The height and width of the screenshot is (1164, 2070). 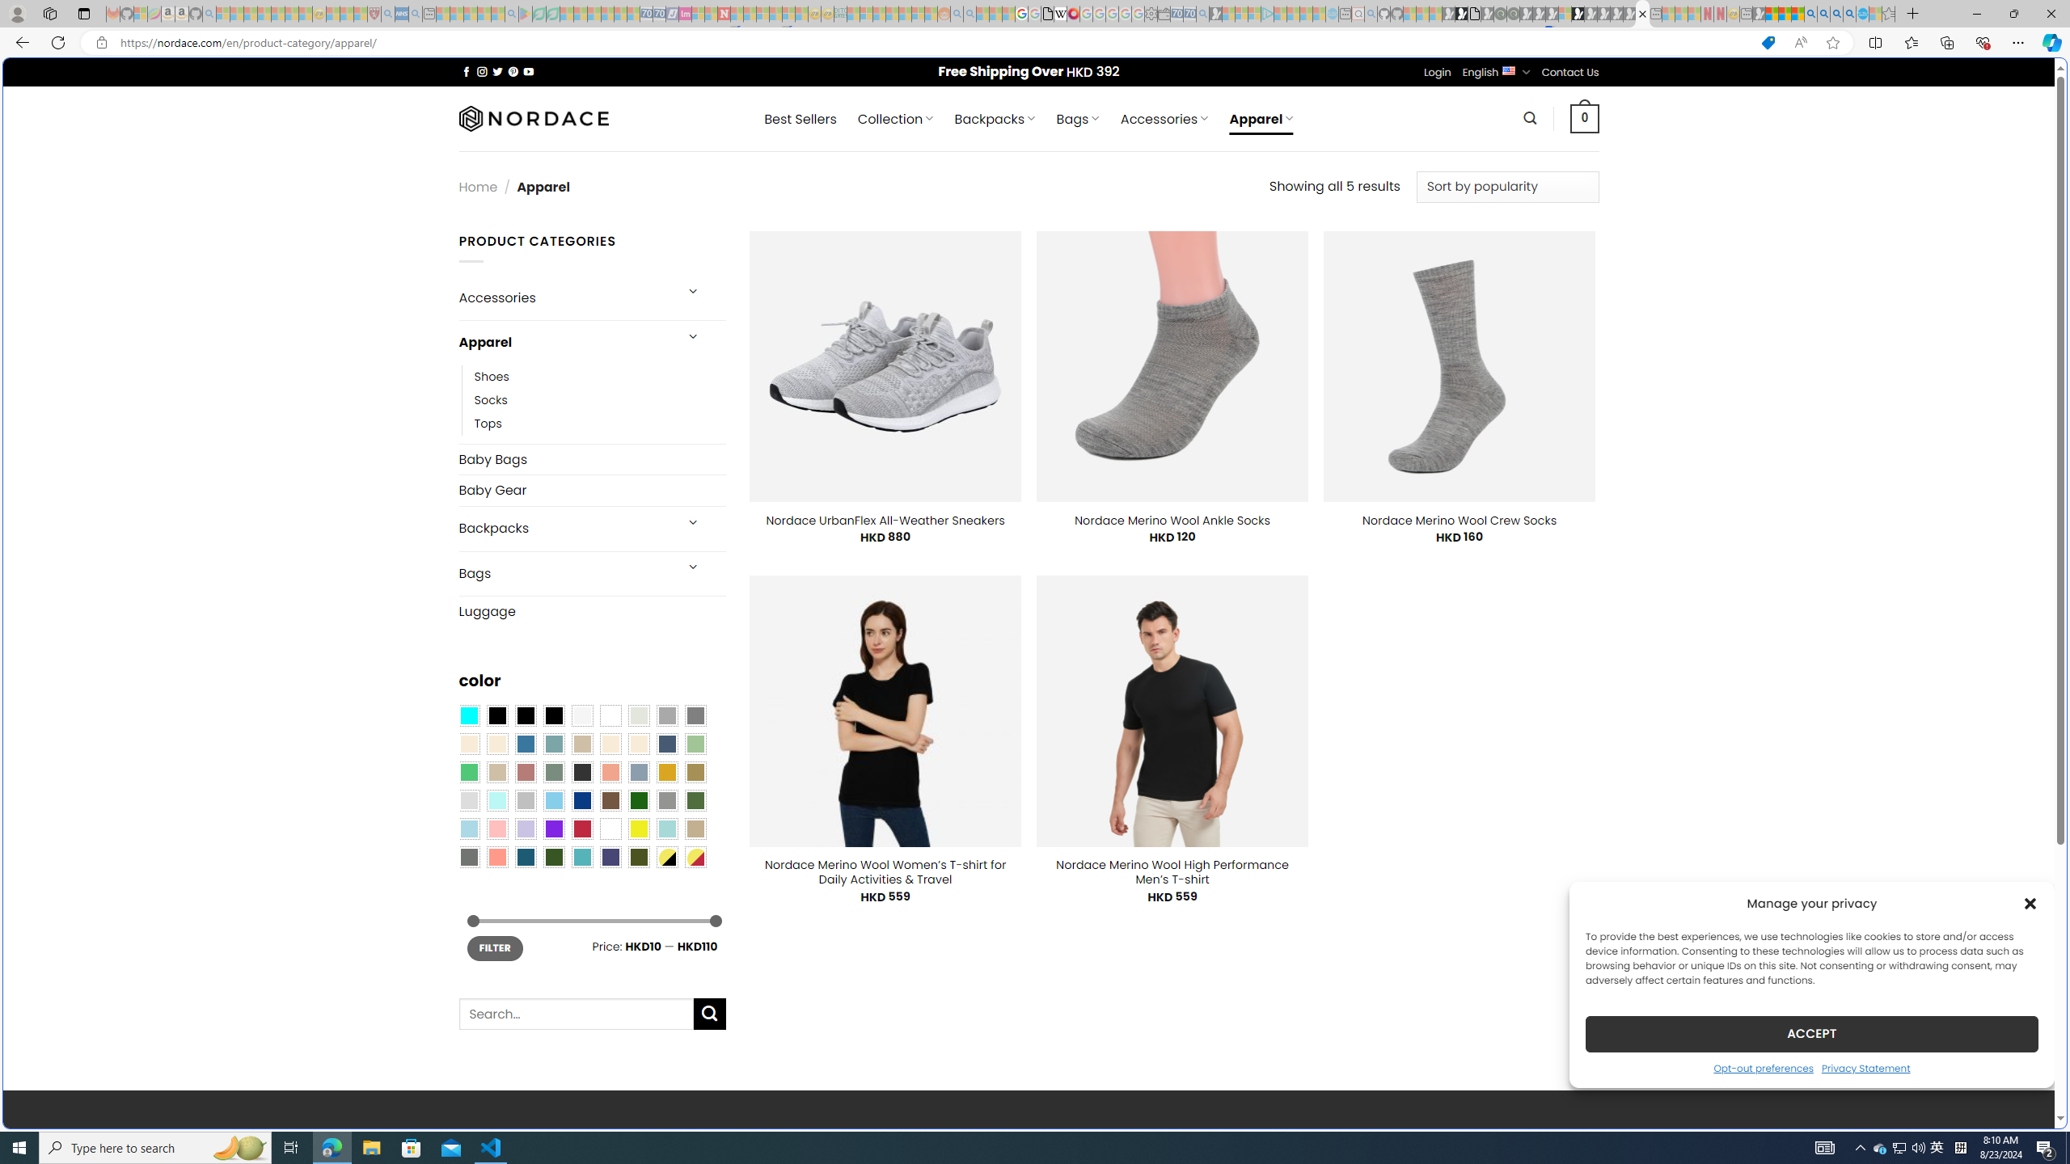 What do you see at coordinates (666, 829) in the screenshot?
I see `Aqua` at bounding box center [666, 829].